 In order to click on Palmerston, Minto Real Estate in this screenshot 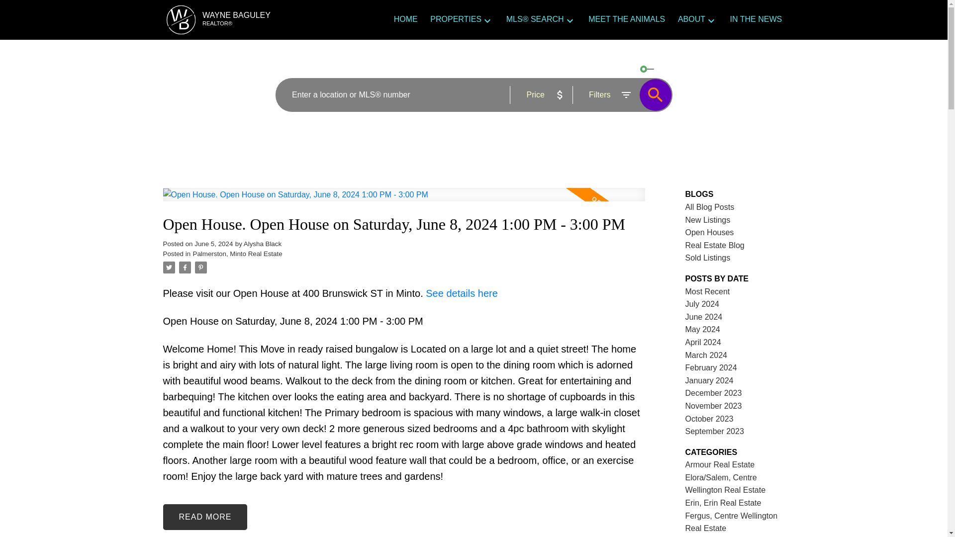, I will do `click(238, 254)`.